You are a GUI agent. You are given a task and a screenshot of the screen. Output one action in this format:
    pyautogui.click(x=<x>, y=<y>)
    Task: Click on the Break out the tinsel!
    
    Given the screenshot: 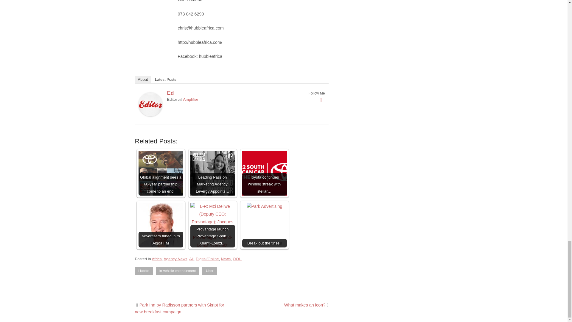 What is the action you would take?
    pyautogui.click(x=265, y=207)
    